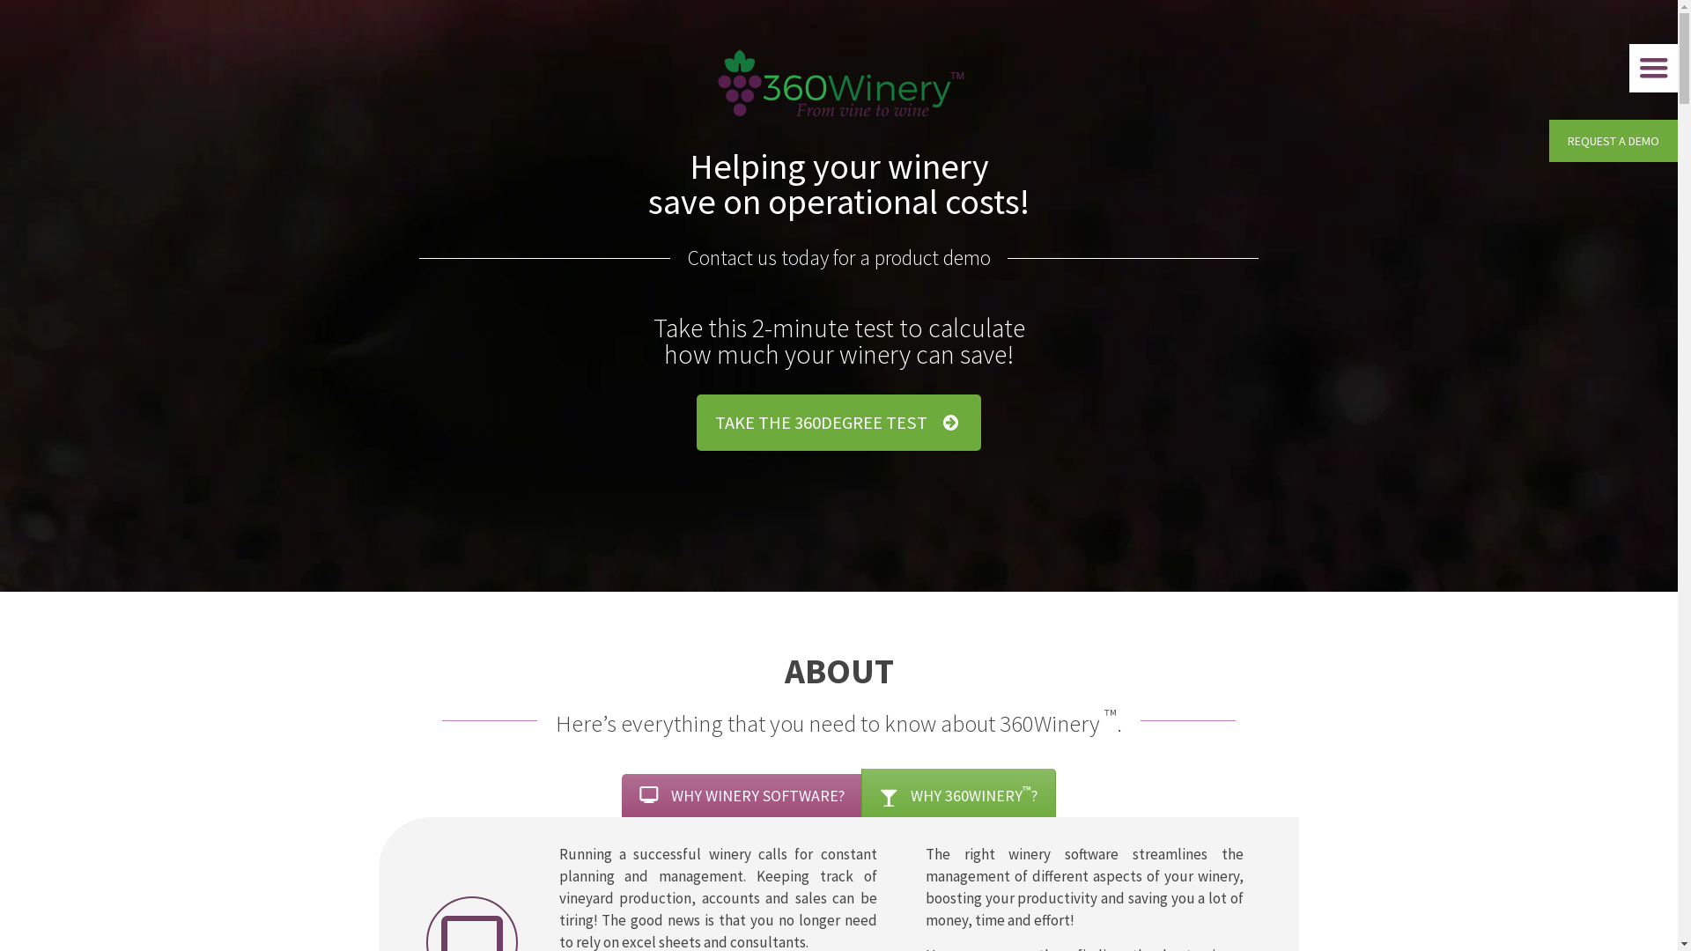 The width and height of the screenshot is (1691, 951). Describe the element at coordinates (1613, 141) in the screenshot. I see `REQUEST A DEMO` at that location.